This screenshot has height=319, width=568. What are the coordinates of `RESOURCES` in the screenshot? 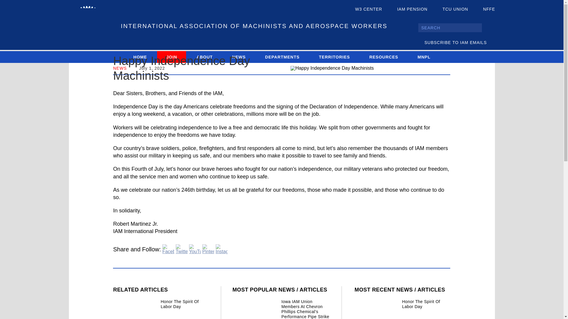 It's located at (383, 57).